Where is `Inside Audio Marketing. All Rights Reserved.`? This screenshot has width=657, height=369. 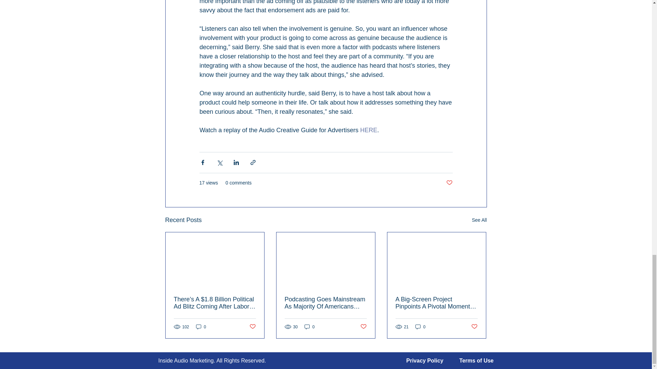
Inside Audio Marketing. All Rights Reserved. is located at coordinates (212, 360).